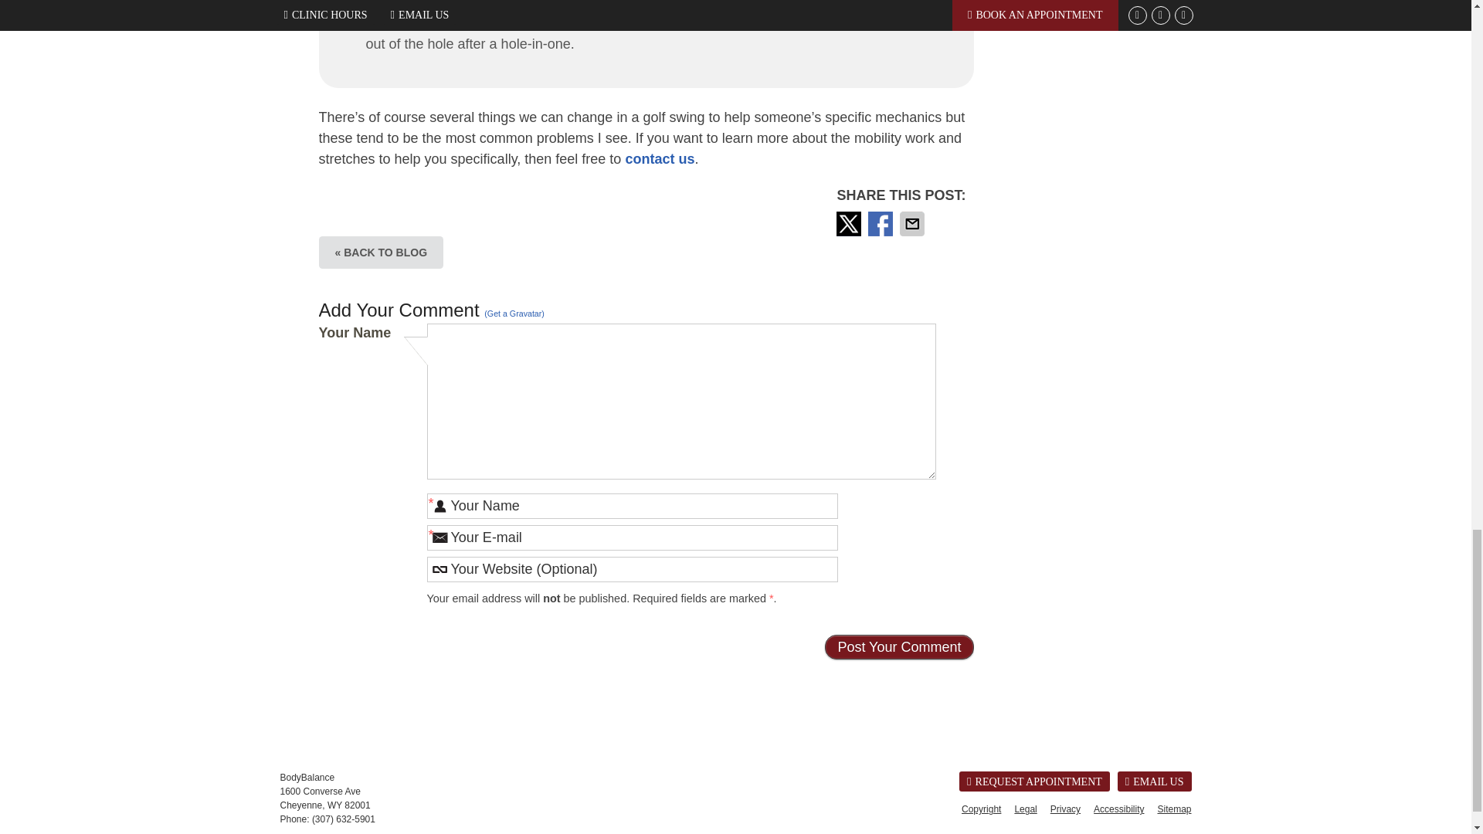 This screenshot has width=1483, height=834. What do you see at coordinates (1072, 809) in the screenshot?
I see `Footer Links` at bounding box center [1072, 809].